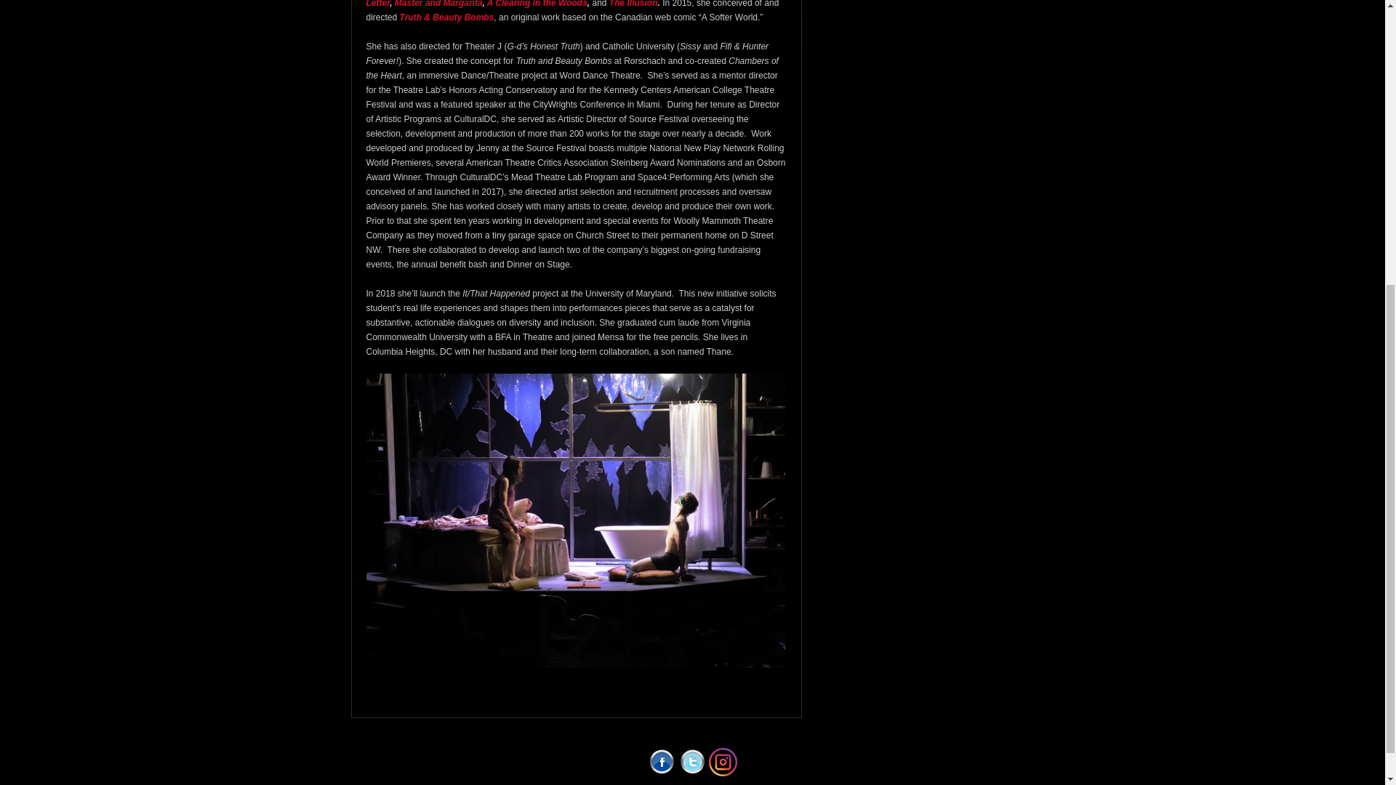 The height and width of the screenshot is (785, 1396). Describe the element at coordinates (662, 762) in the screenshot. I see `visit our facebook page` at that location.